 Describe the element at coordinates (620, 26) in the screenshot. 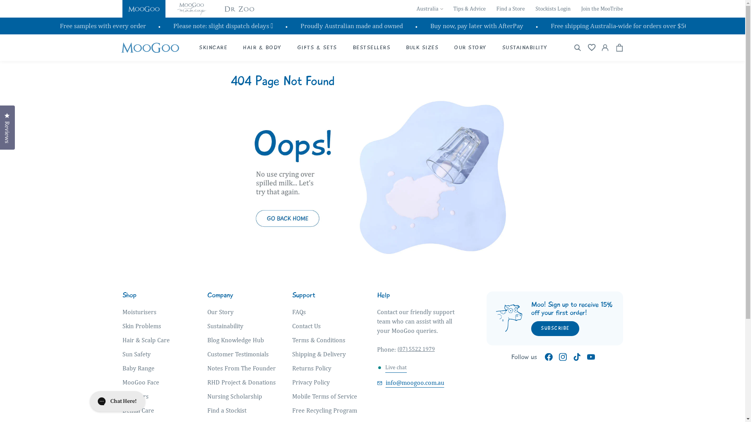

I see `Free shipping Australia-wide for orders over $50` at that location.